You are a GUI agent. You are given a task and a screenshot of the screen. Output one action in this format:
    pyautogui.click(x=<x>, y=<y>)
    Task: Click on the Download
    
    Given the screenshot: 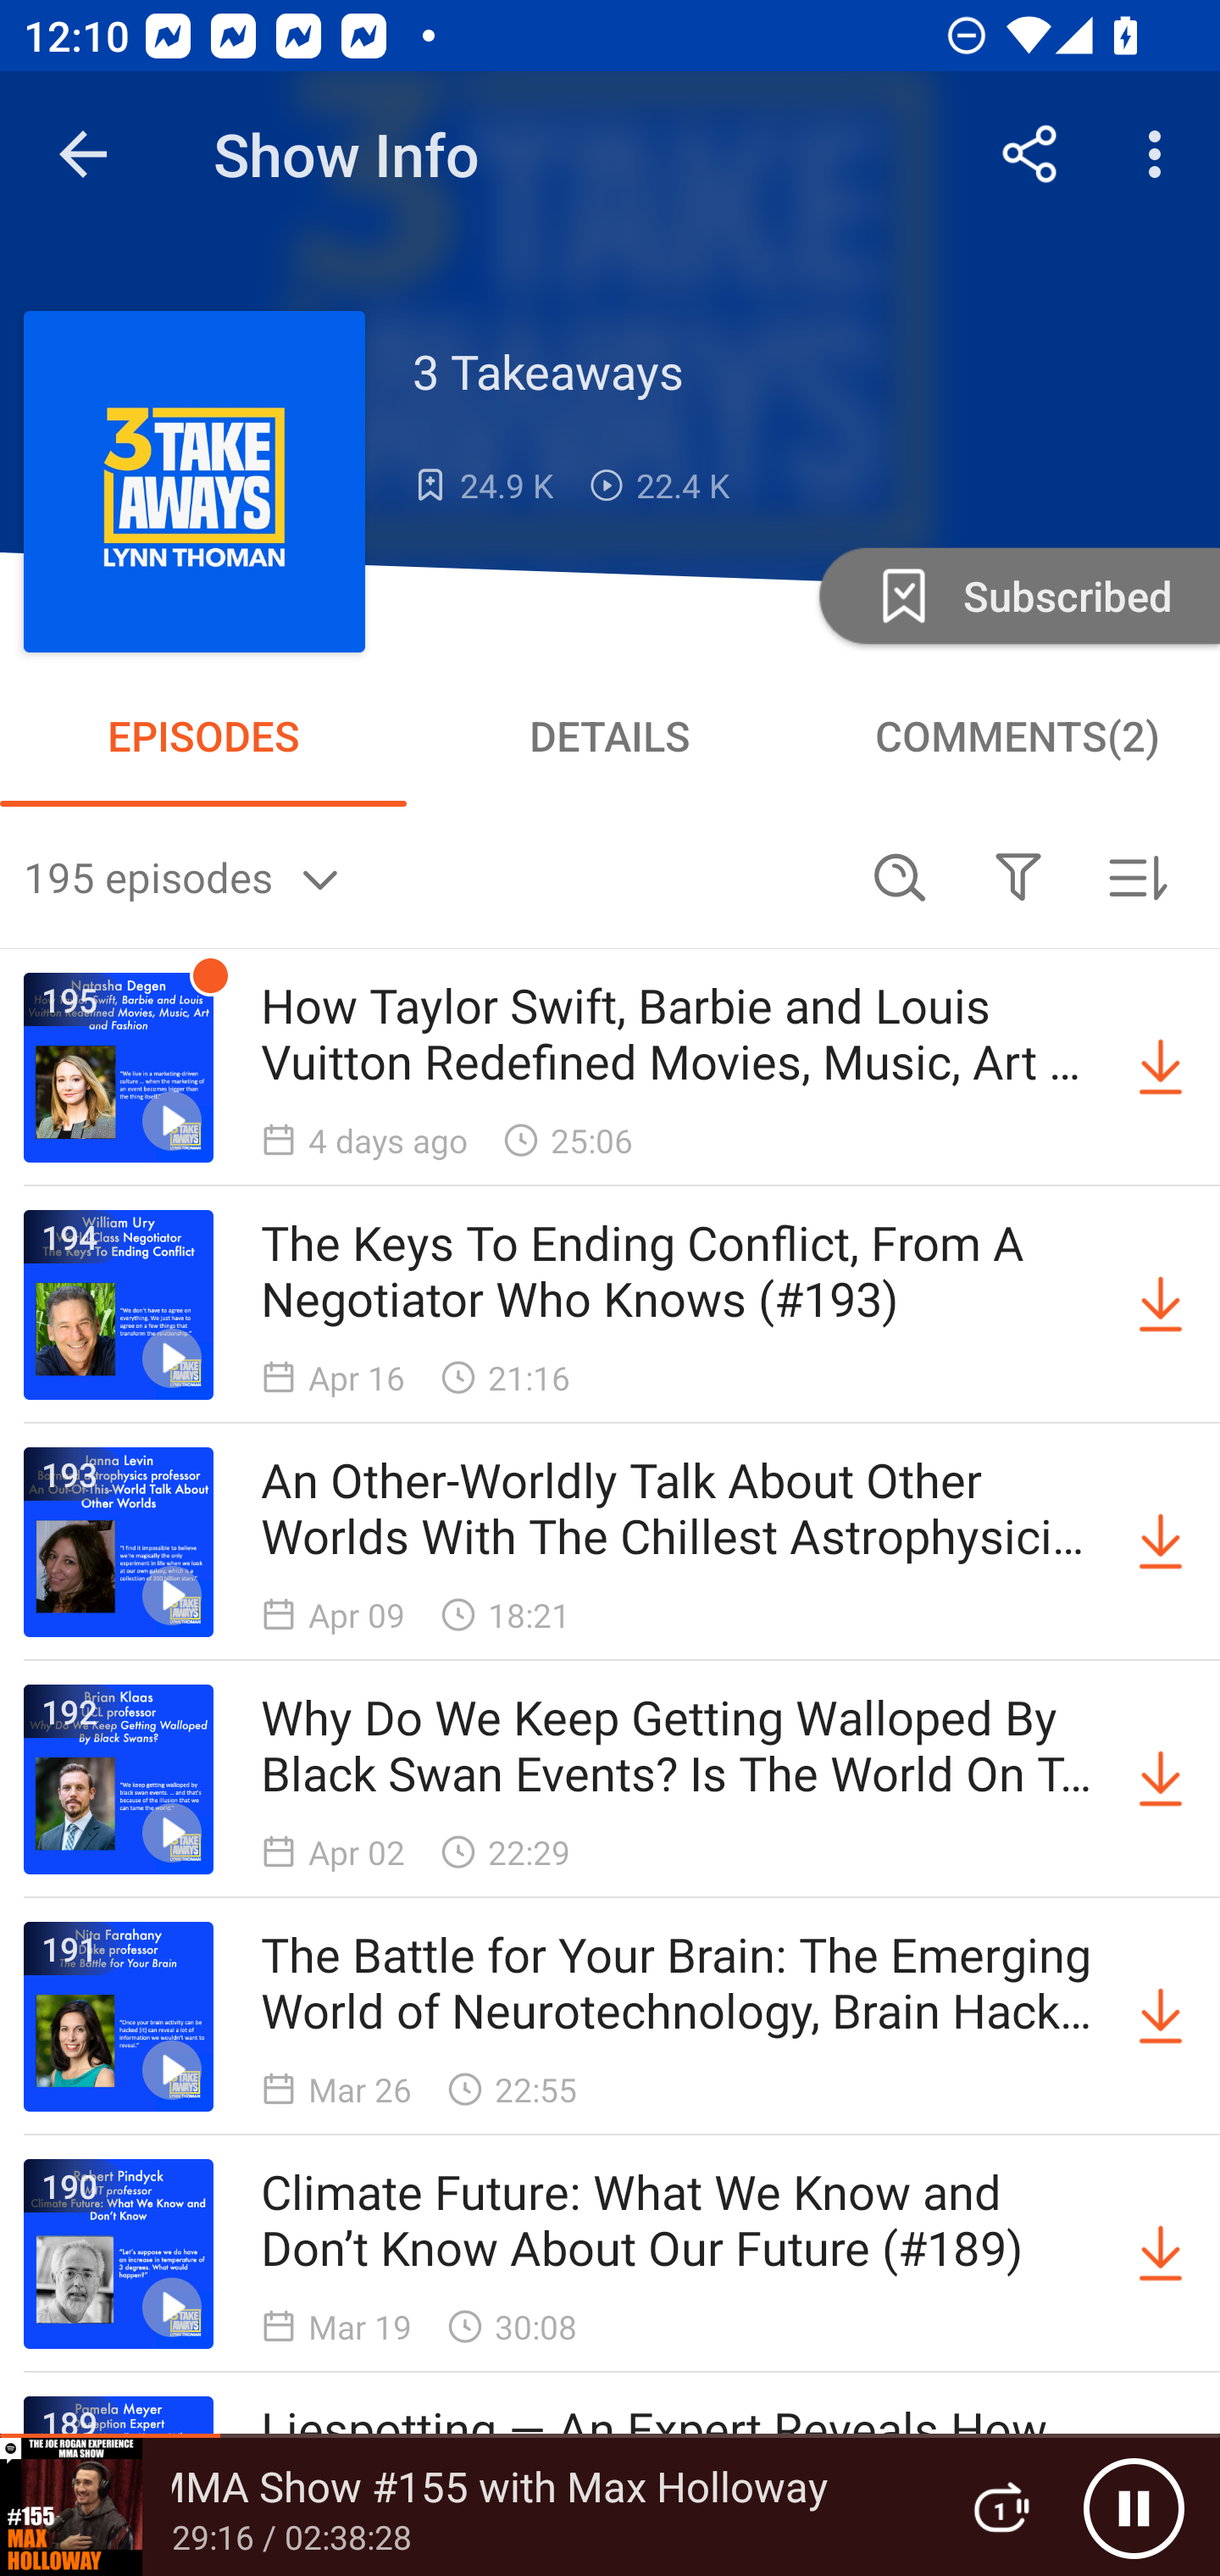 What is the action you would take?
    pyautogui.click(x=1161, y=1068)
    